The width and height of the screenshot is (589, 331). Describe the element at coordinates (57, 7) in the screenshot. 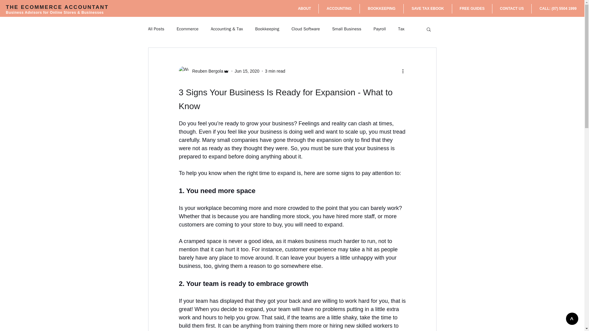

I see `THE ECOMMERCE ACCOUNTANT` at that location.